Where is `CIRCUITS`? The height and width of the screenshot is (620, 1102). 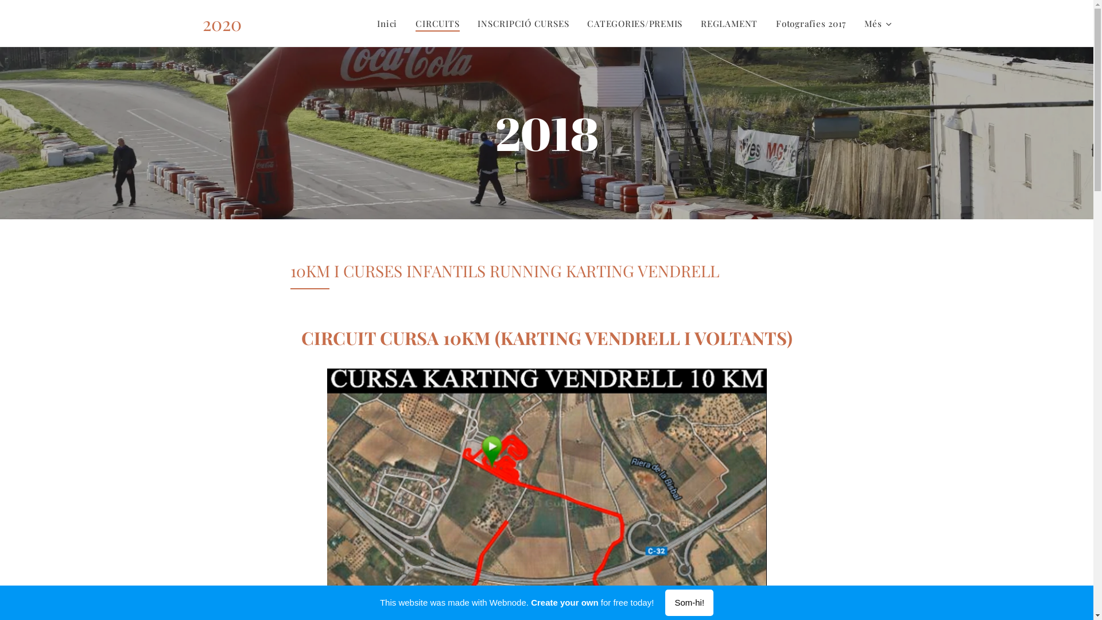
CIRCUITS is located at coordinates (437, 24).